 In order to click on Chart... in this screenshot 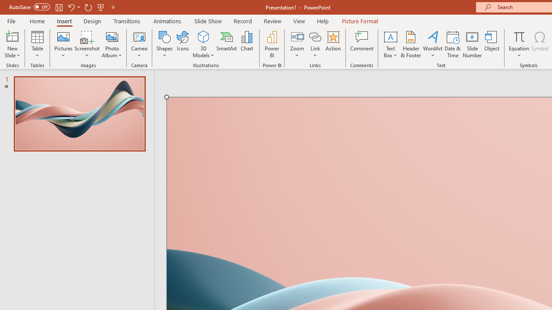, I will do `click(247, 44)`.